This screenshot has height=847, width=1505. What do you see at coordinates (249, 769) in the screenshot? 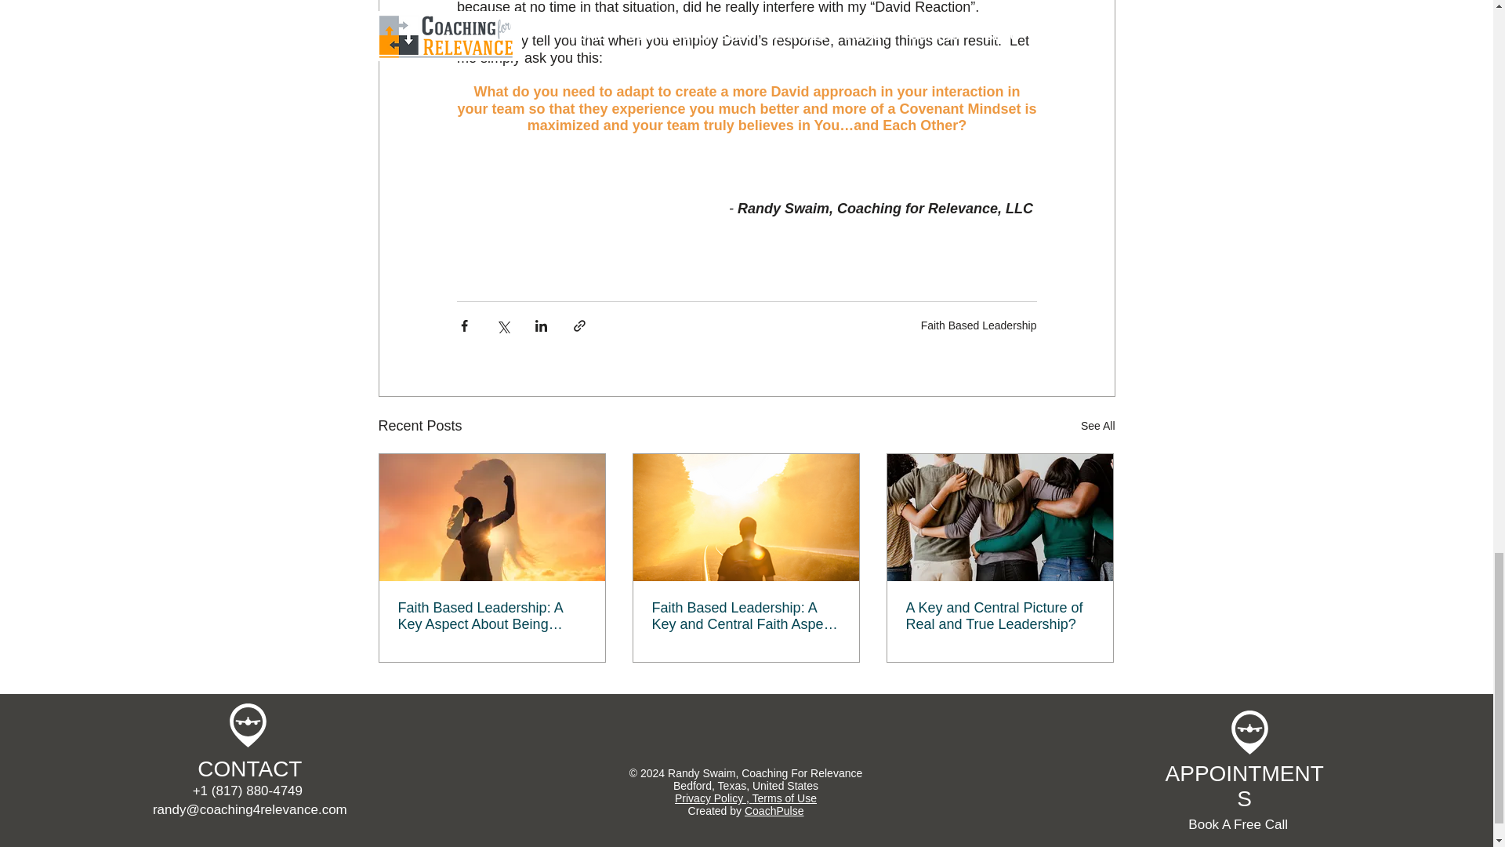
I see `CONTACT` at bounding box center [249, 769].